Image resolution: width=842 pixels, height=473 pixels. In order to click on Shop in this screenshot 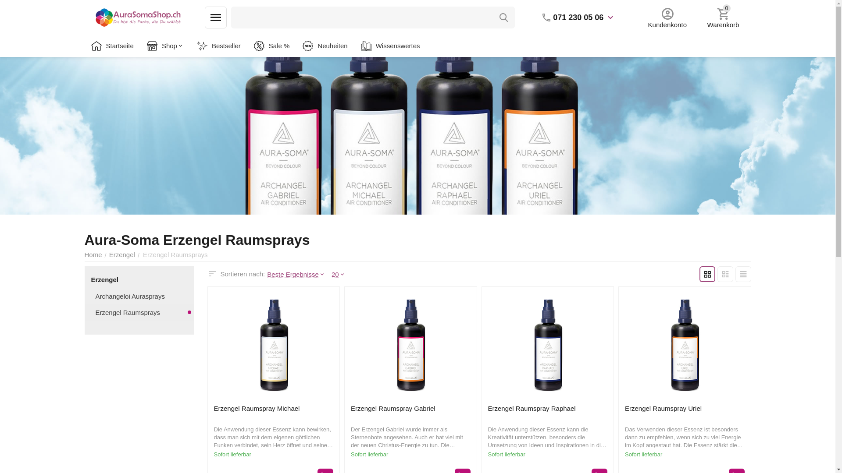, I will do `click(165, 46)`.